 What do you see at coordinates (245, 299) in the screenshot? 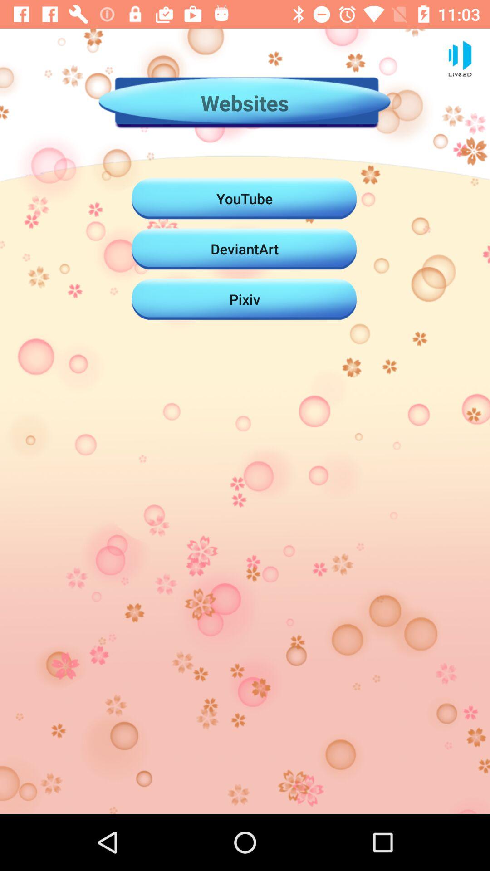
I see `flip until the pixiv` at bounding box center [245, 299].